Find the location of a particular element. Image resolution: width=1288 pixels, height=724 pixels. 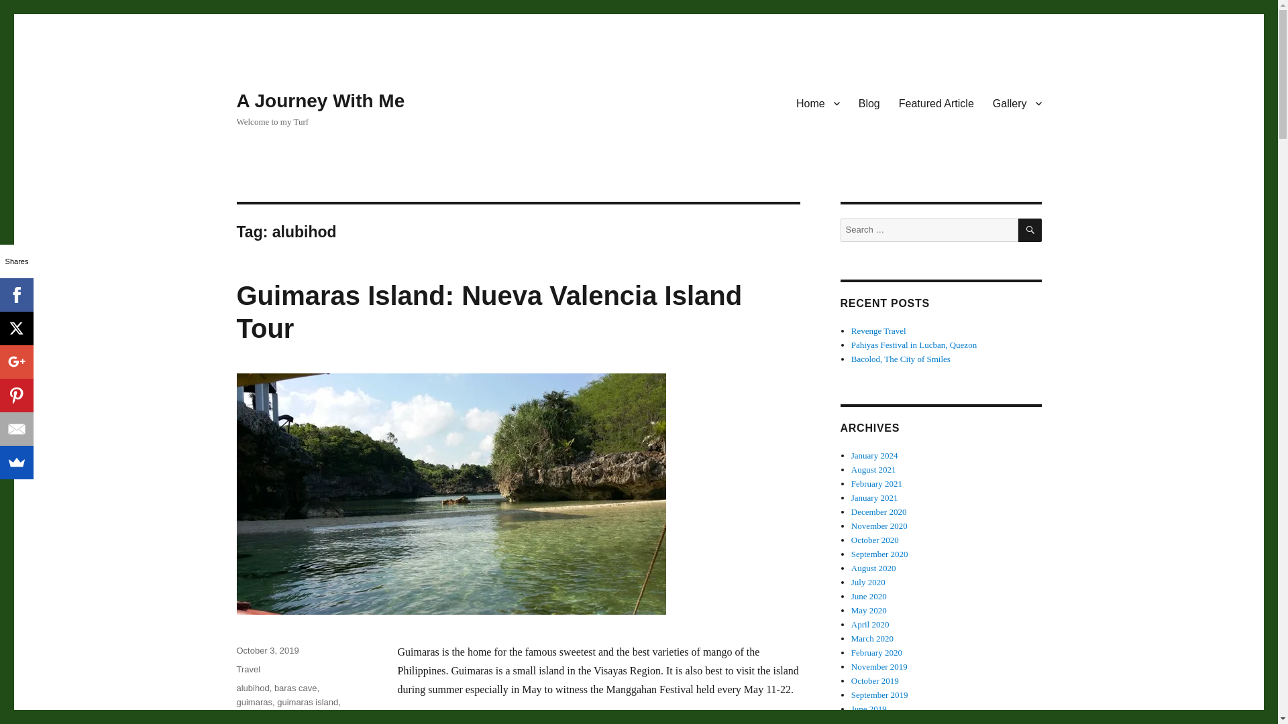

Gallery is located at coordinates (1017, 103).